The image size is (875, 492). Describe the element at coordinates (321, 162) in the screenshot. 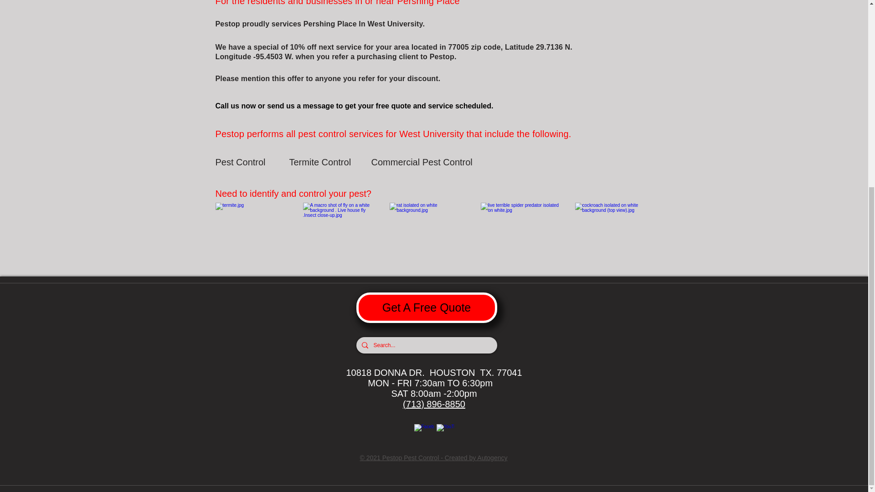

I see `Termite Control` at that location.